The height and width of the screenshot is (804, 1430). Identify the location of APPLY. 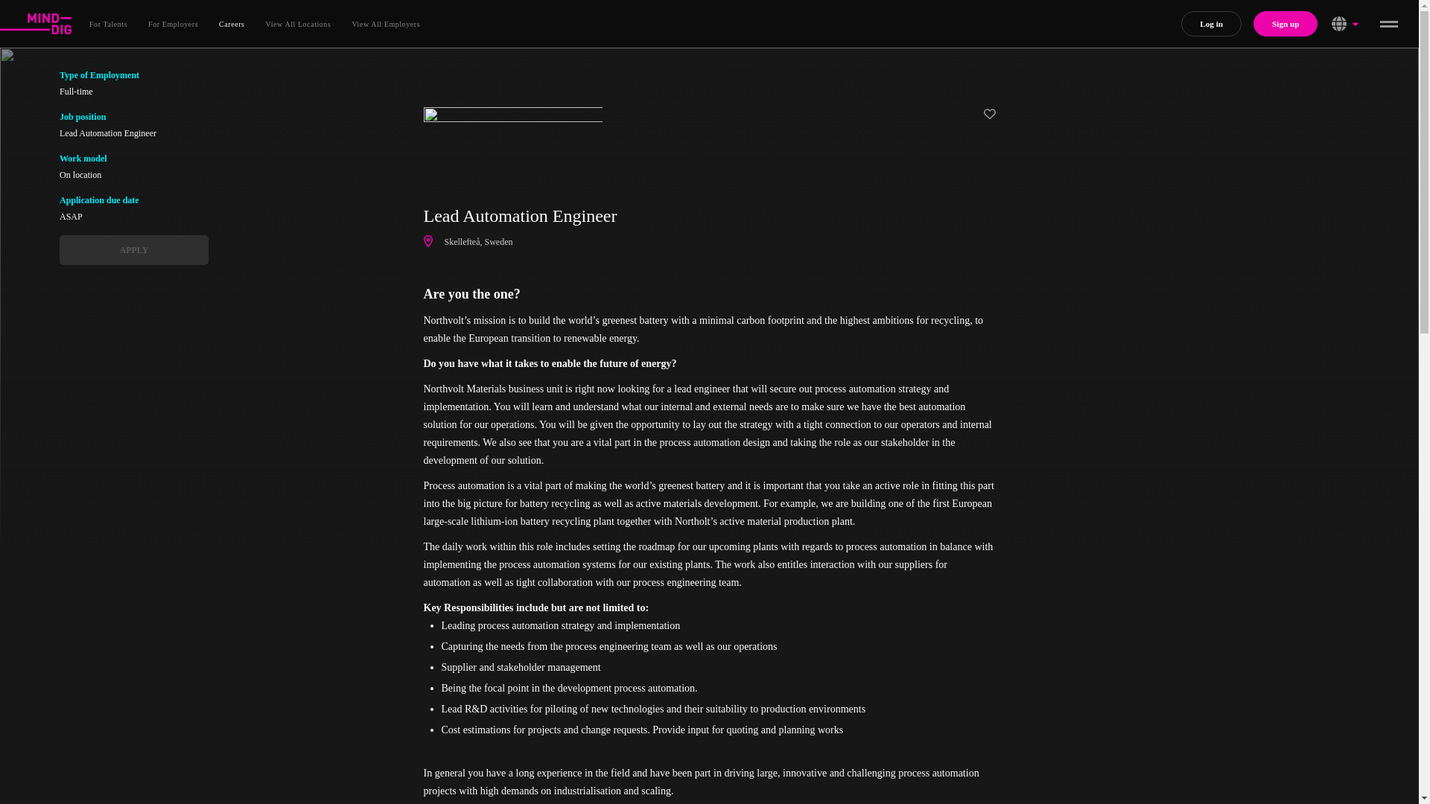
(134, 250).